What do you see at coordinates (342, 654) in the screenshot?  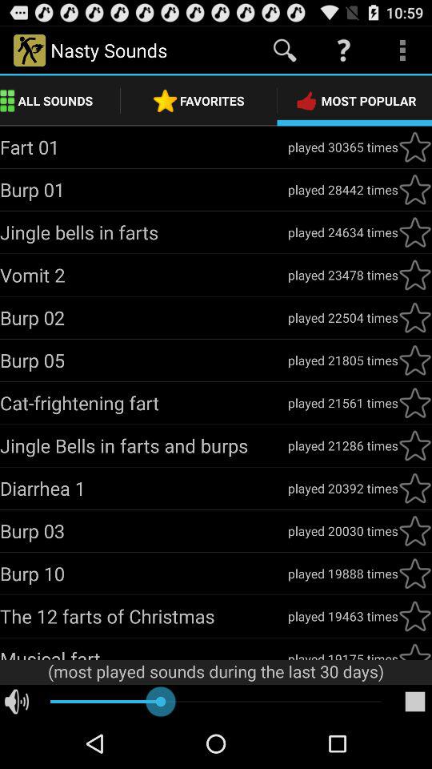 I see `scroll until the played 19175 times item` at bounding box center [342, 654].